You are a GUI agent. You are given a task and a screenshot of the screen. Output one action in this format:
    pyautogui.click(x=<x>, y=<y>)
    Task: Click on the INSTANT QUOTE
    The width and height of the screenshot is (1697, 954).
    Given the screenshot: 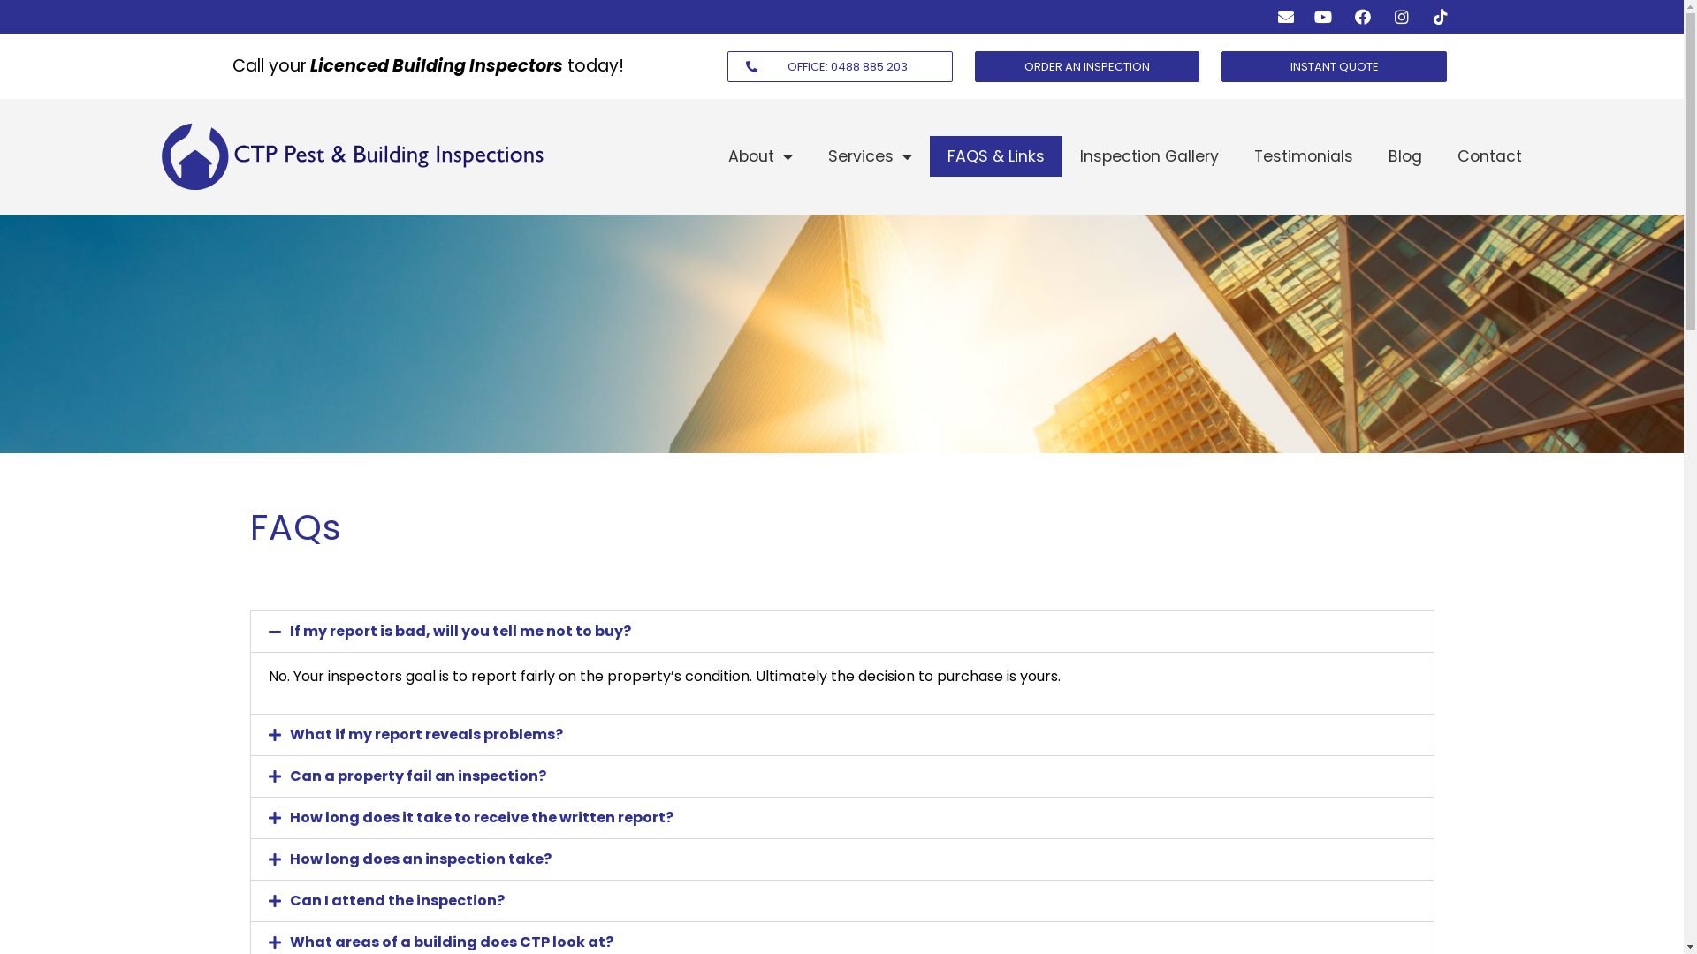 What is the action you would take?
    pyautogui.click(x=1335, y=67)
    